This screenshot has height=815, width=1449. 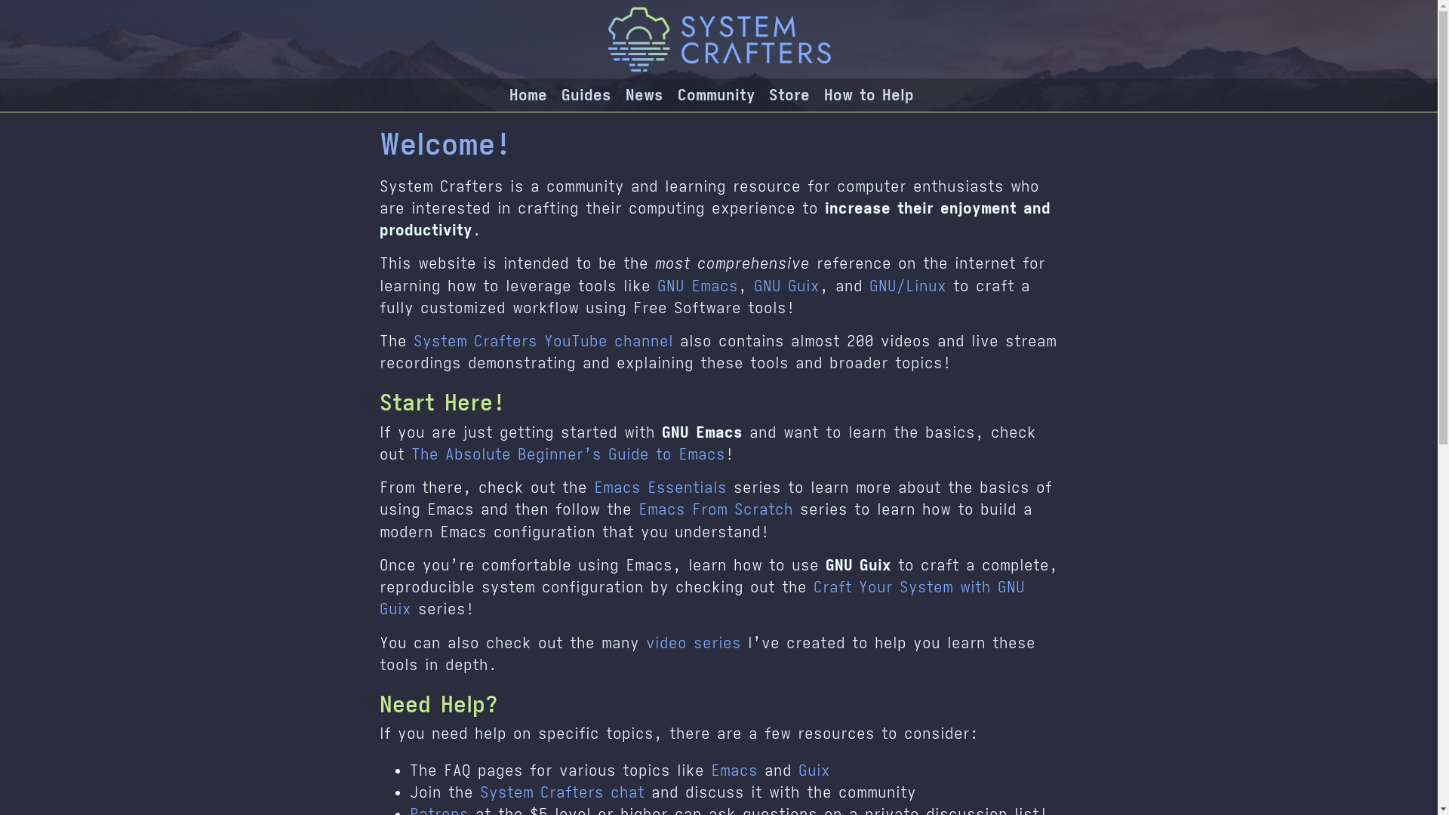 I want to click on Emacs Essentials, so click(x=660, y=487).